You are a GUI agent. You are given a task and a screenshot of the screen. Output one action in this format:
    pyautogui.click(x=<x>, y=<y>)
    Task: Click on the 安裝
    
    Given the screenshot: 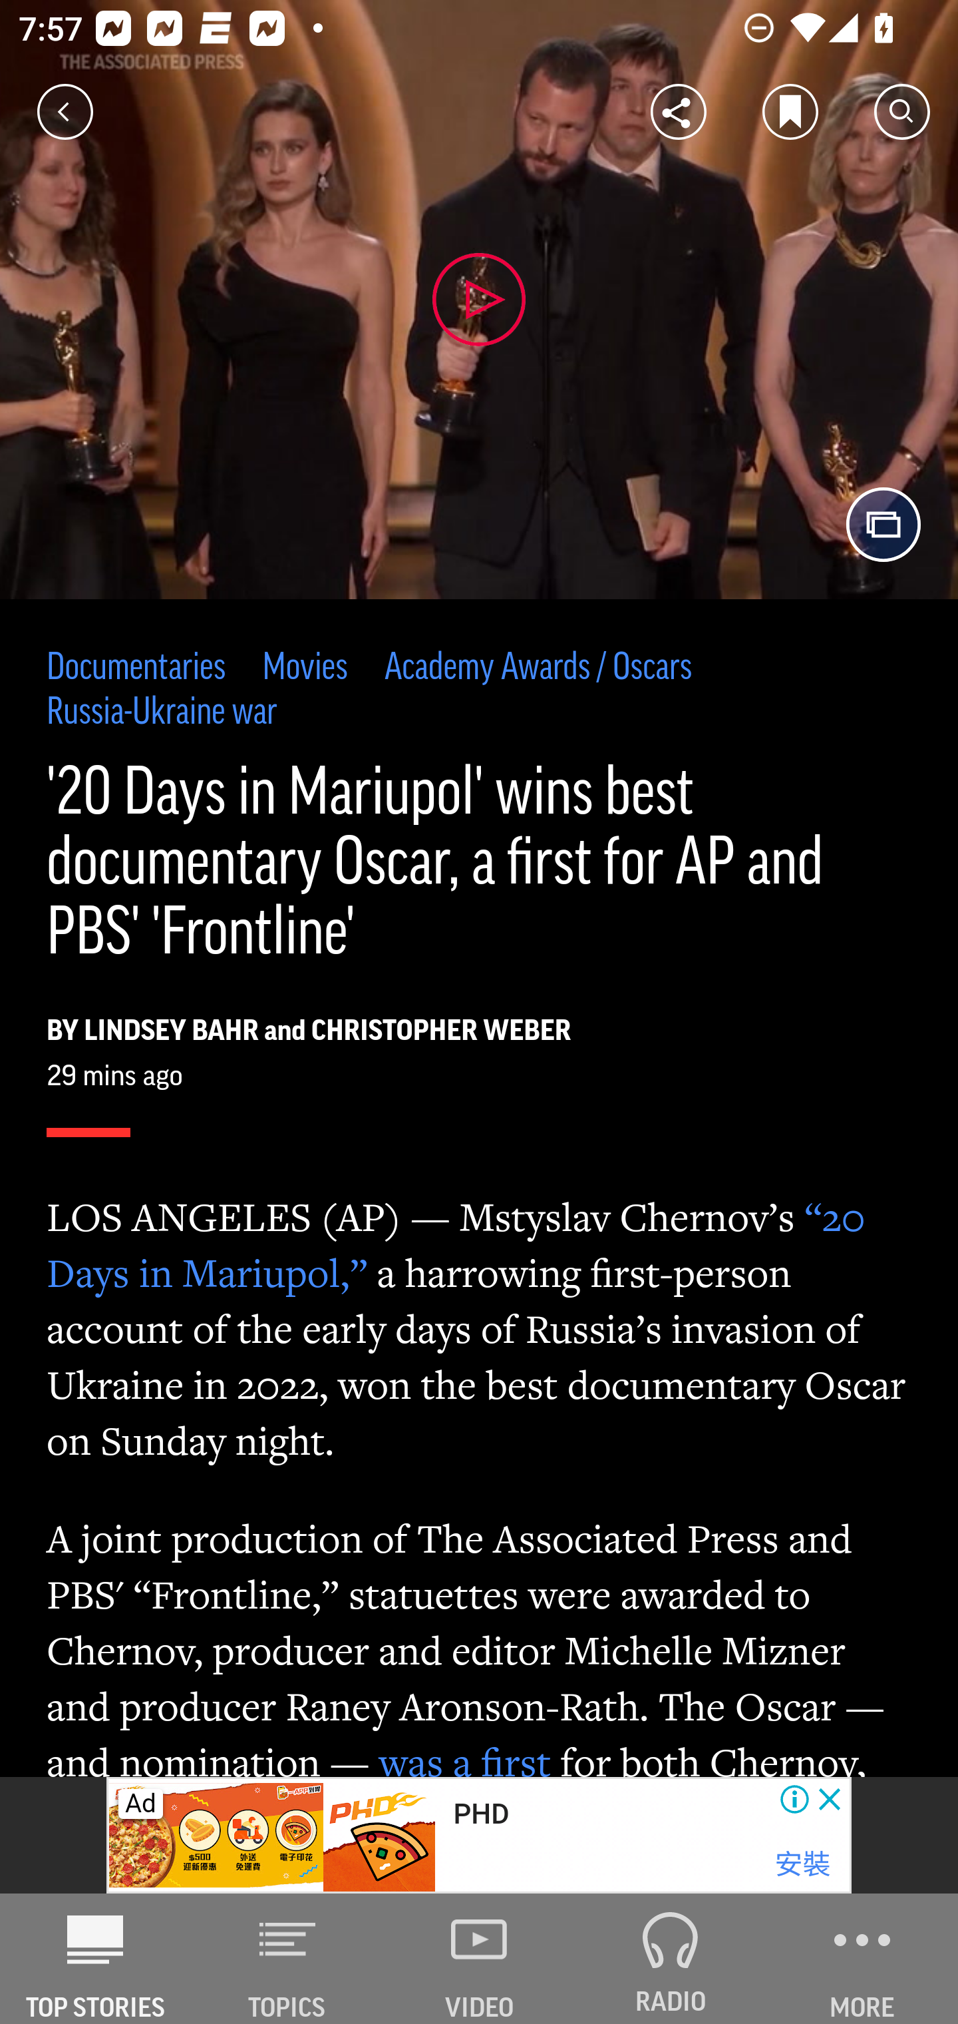 What is the action you would take?
    pyautogui.click(x=802, y=1864)
    